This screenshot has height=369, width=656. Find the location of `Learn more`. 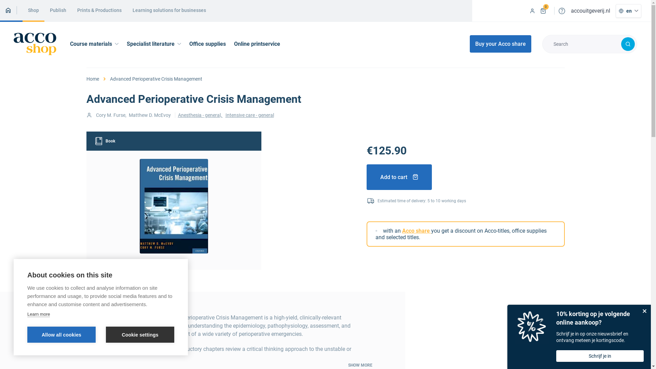

Learn more is located at coordinates (39, 314).